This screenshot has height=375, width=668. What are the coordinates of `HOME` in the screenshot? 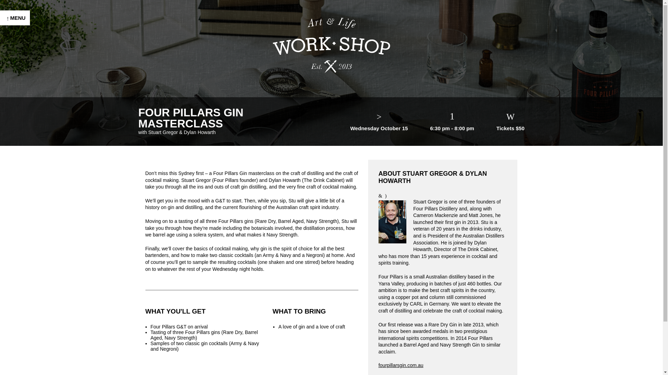 It's located at (16, 94).